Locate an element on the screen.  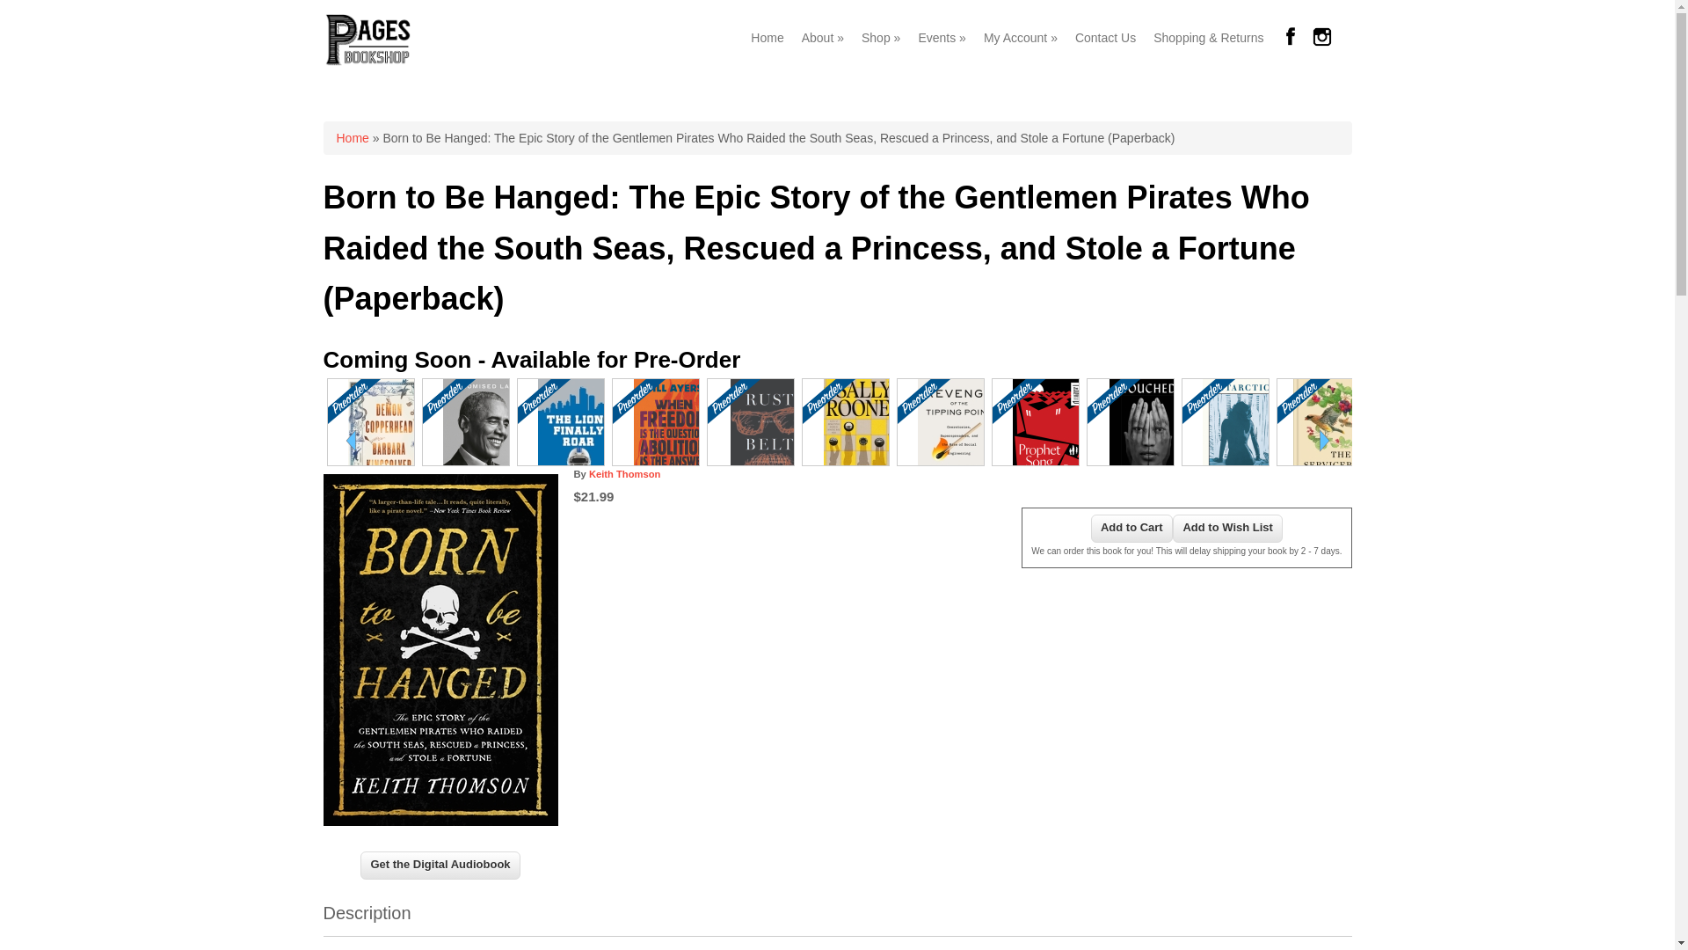
Home is located at coordinates (352, 138).